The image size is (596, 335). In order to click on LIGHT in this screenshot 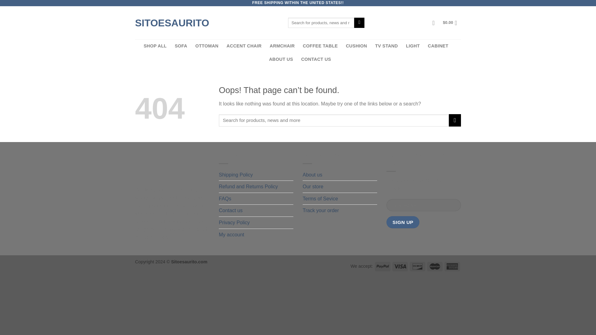, I will do `click(413, 46)`.